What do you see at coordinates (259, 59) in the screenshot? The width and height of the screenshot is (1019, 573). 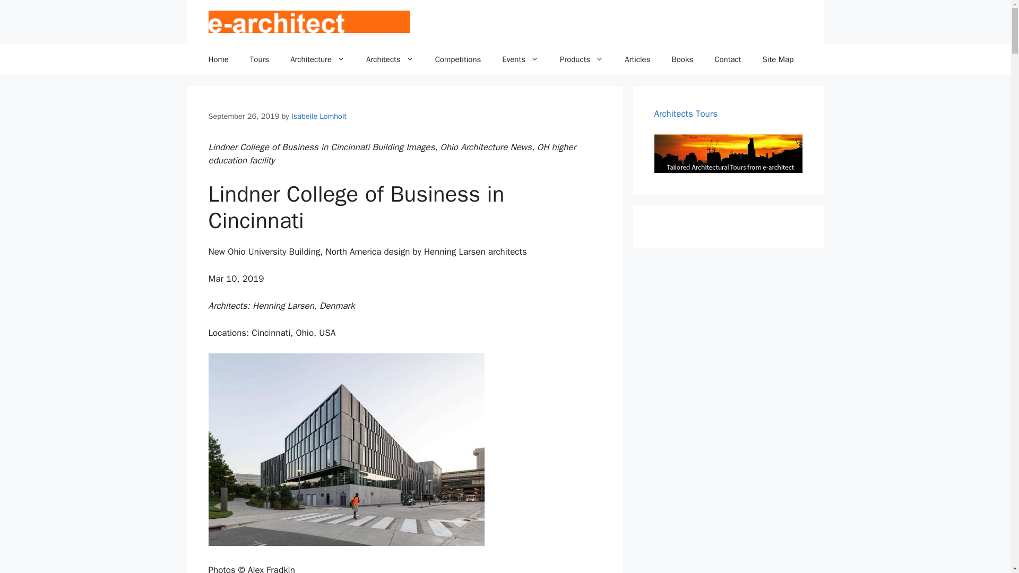 I see `Tours` at bounding box center [259, 59].